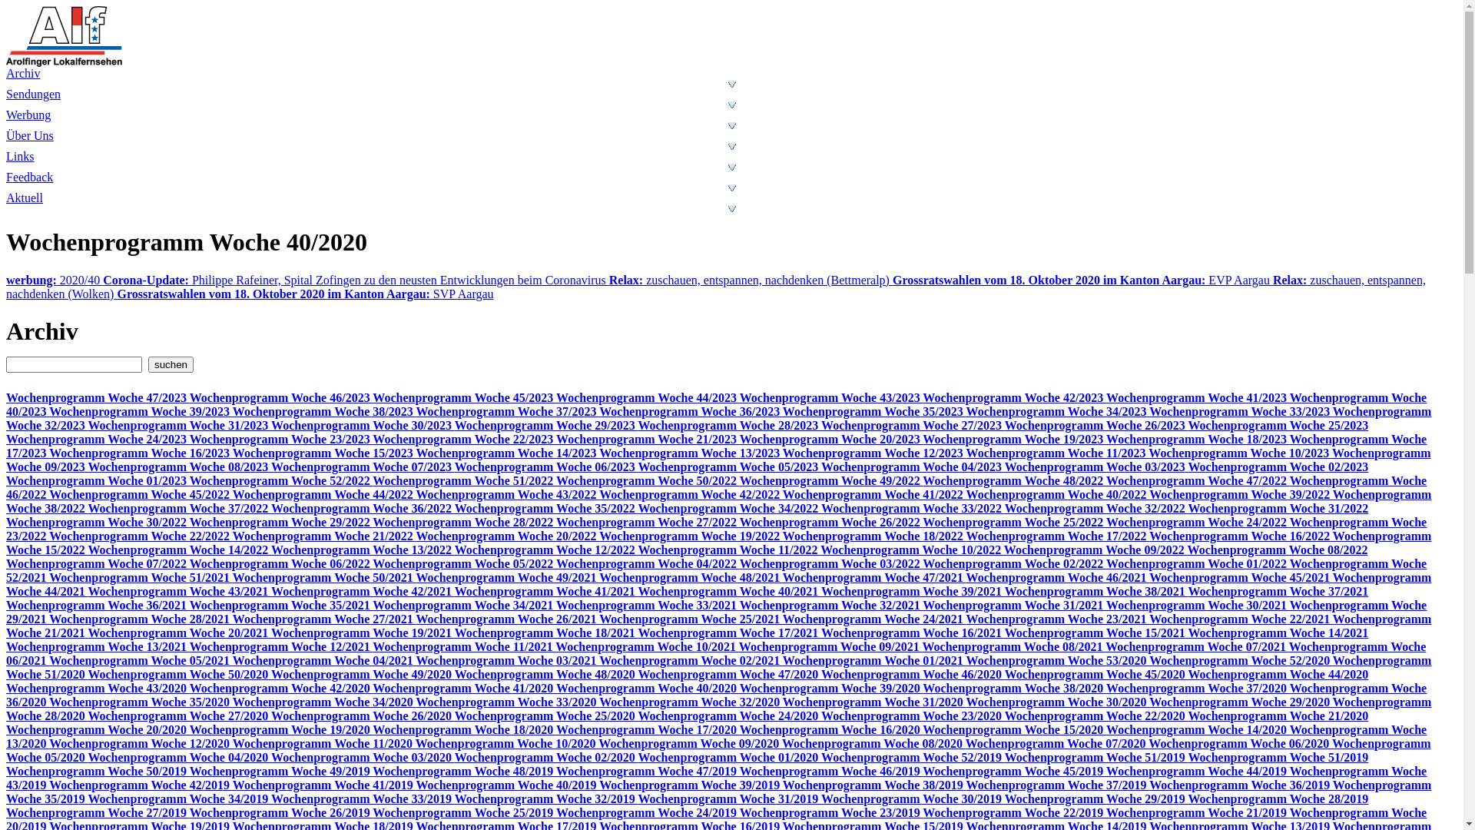  I want to click on Wochenprogramm Woche 38/2023, so click(324, 412).